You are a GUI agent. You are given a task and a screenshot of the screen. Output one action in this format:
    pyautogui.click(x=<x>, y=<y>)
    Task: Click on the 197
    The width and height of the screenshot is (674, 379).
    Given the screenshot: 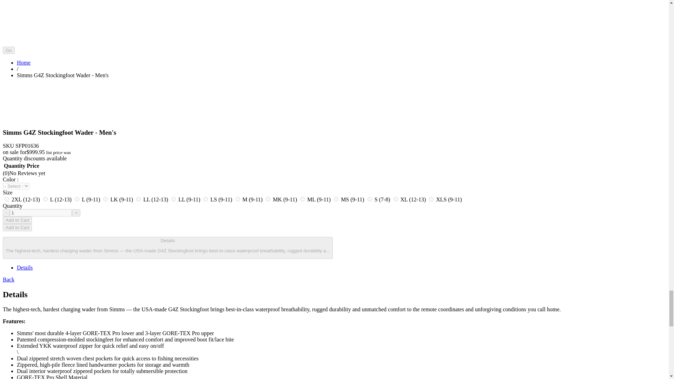 What is the action you would take?
    pyautogui.click(x=396, y=199)
    